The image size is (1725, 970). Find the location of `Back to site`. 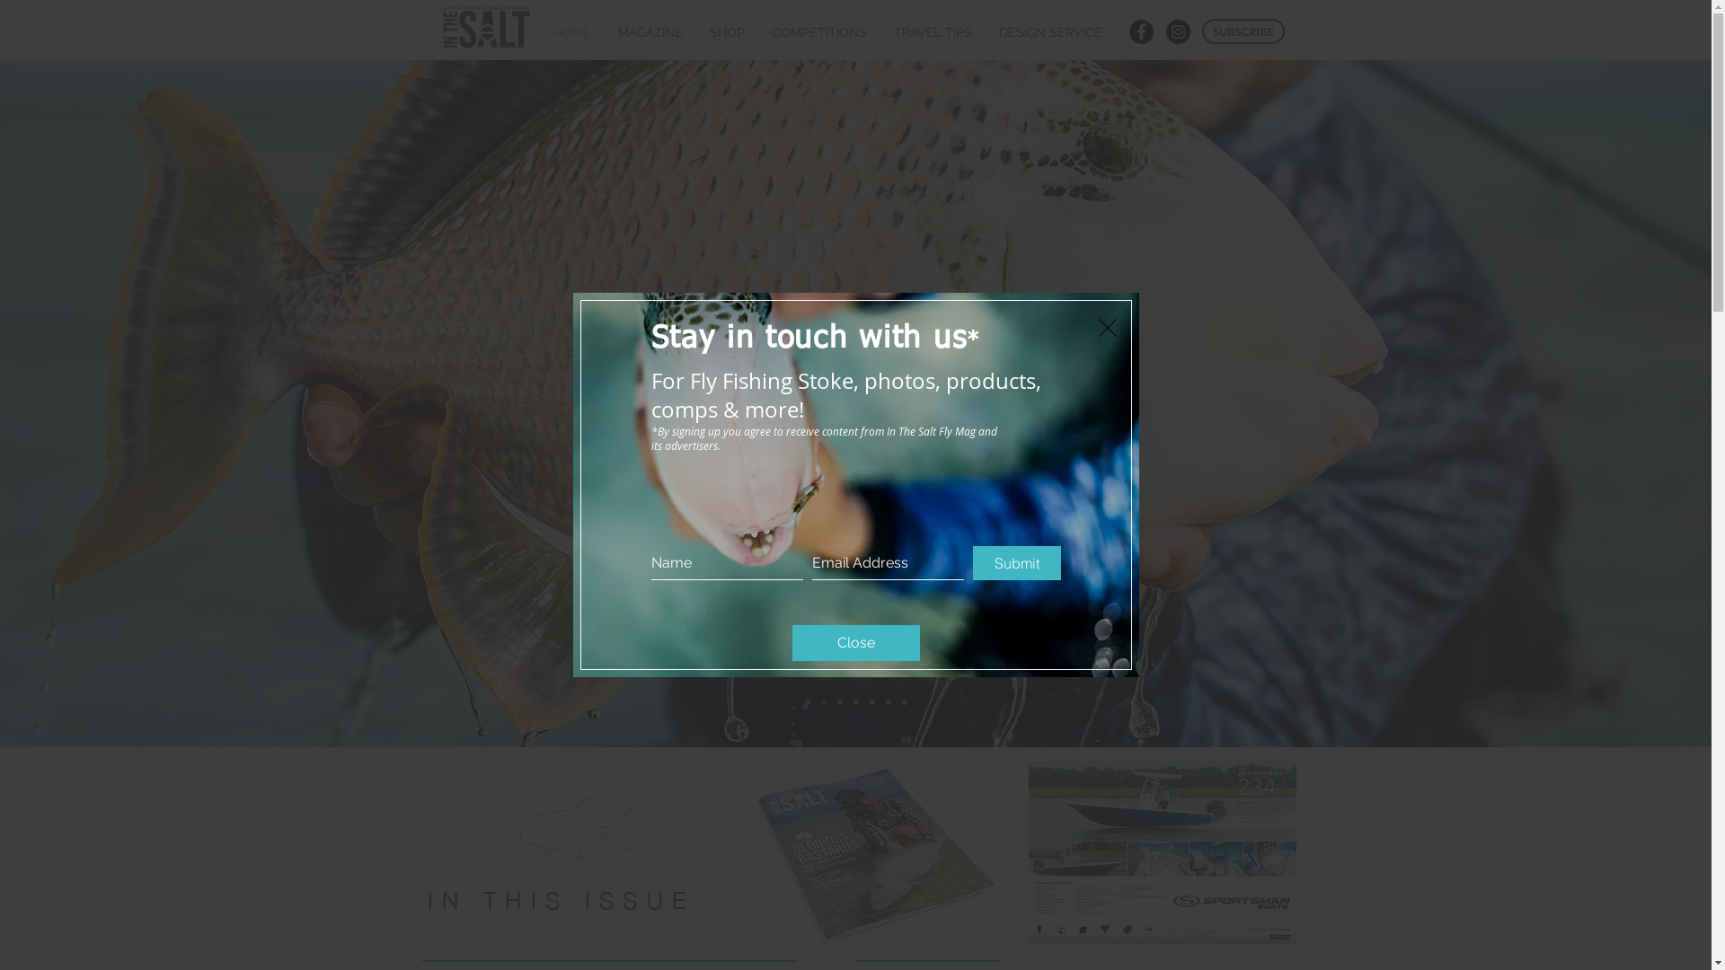

Back to site is located at coordinates (1107, 328).